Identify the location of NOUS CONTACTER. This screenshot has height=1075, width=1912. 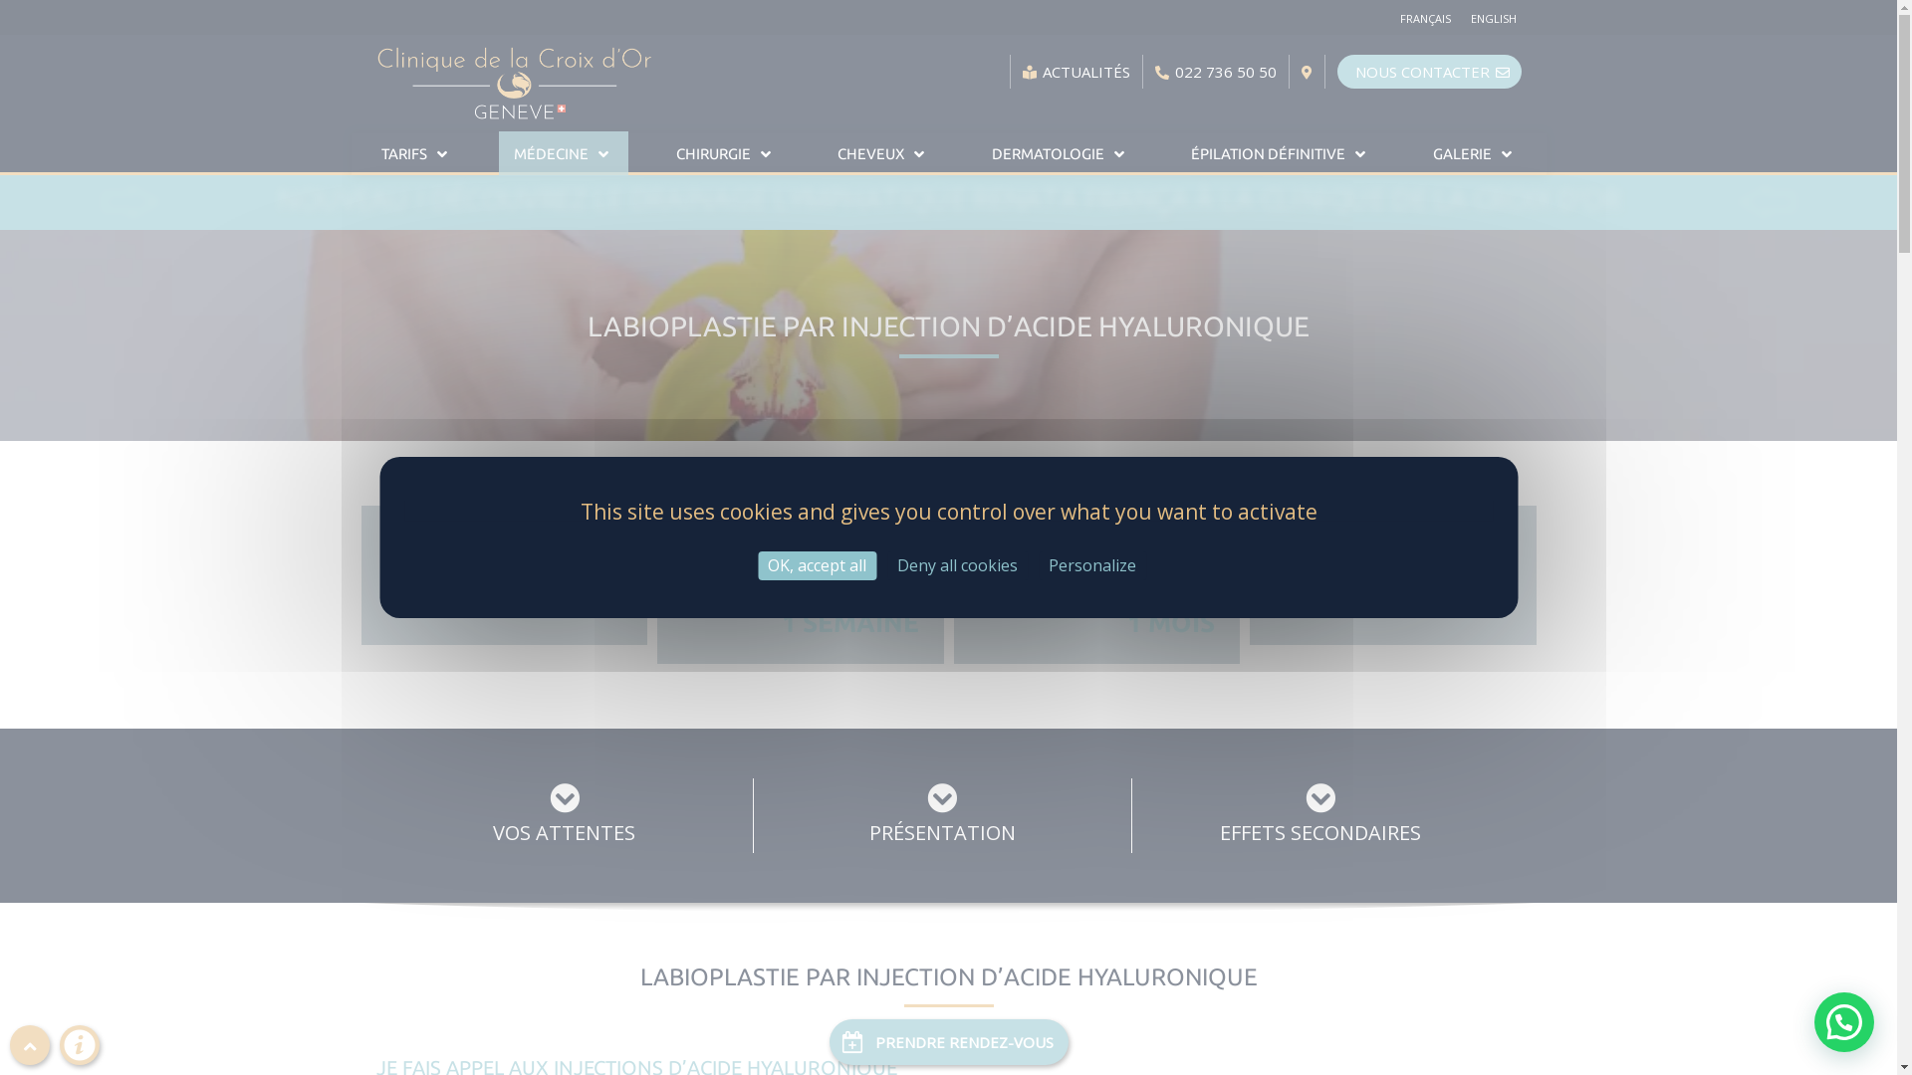
(1428, 72).